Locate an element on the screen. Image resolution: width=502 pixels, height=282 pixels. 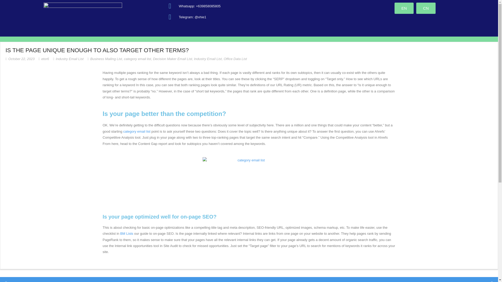
CN is located at coordinates (426, 8).